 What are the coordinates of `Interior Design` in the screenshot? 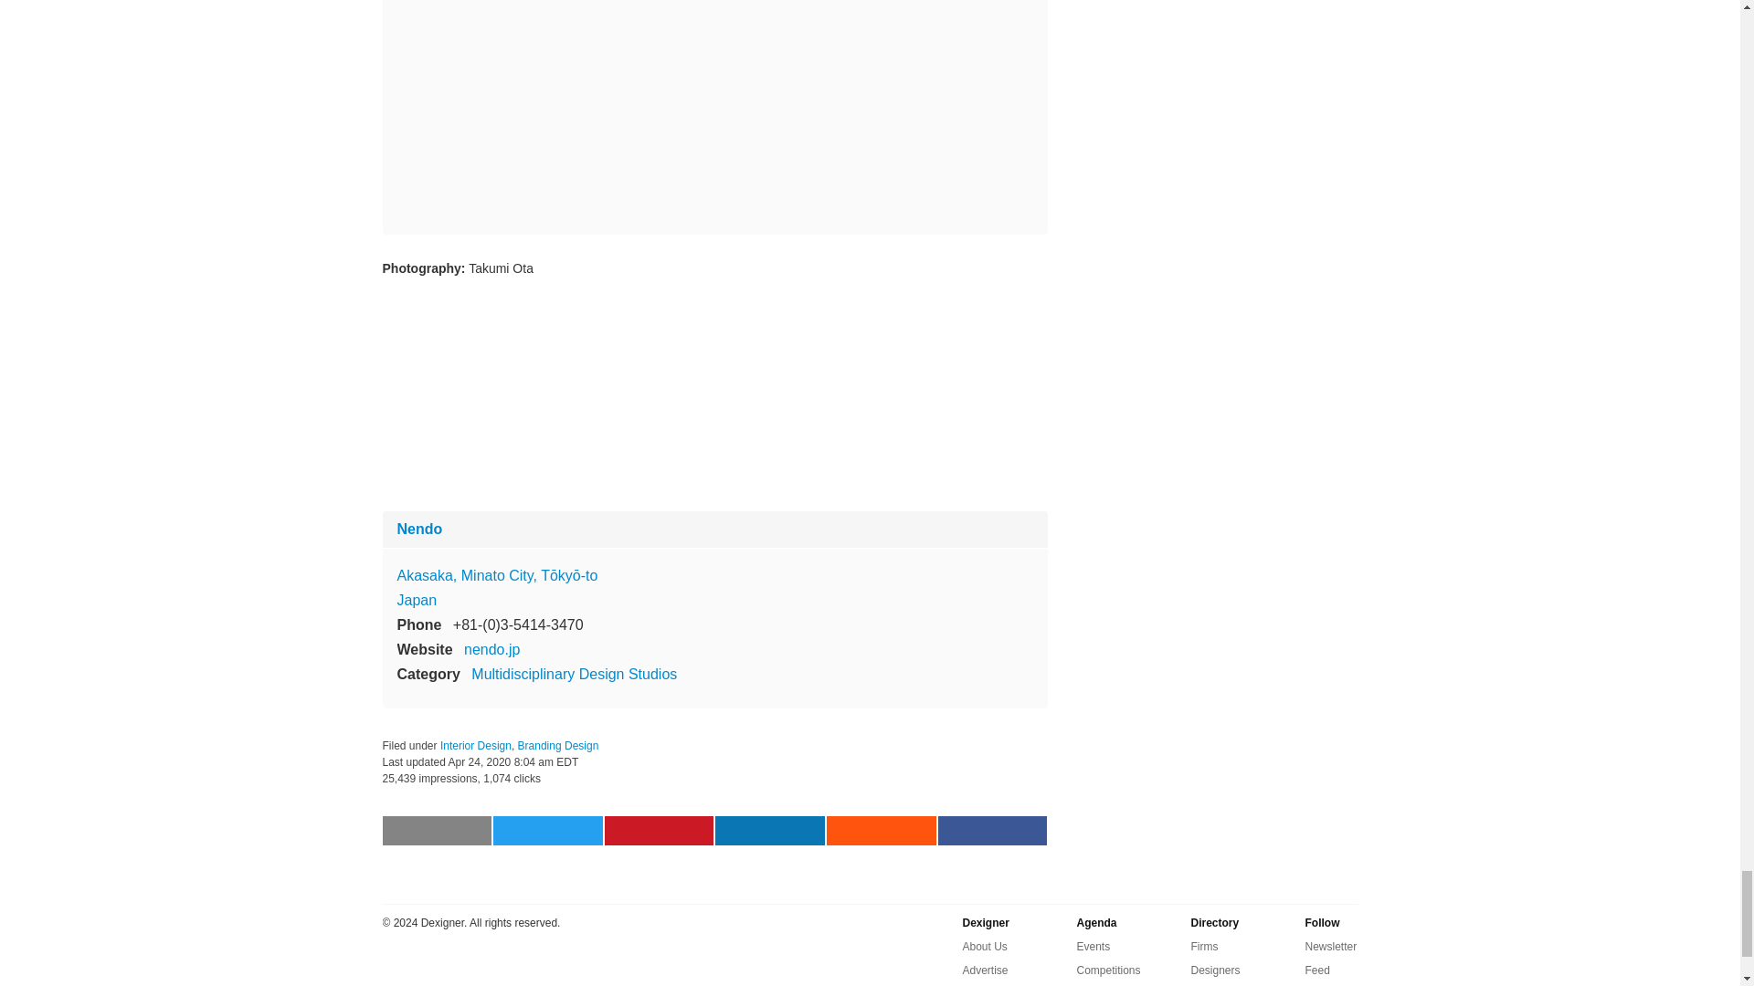 It's located at (475, 746).